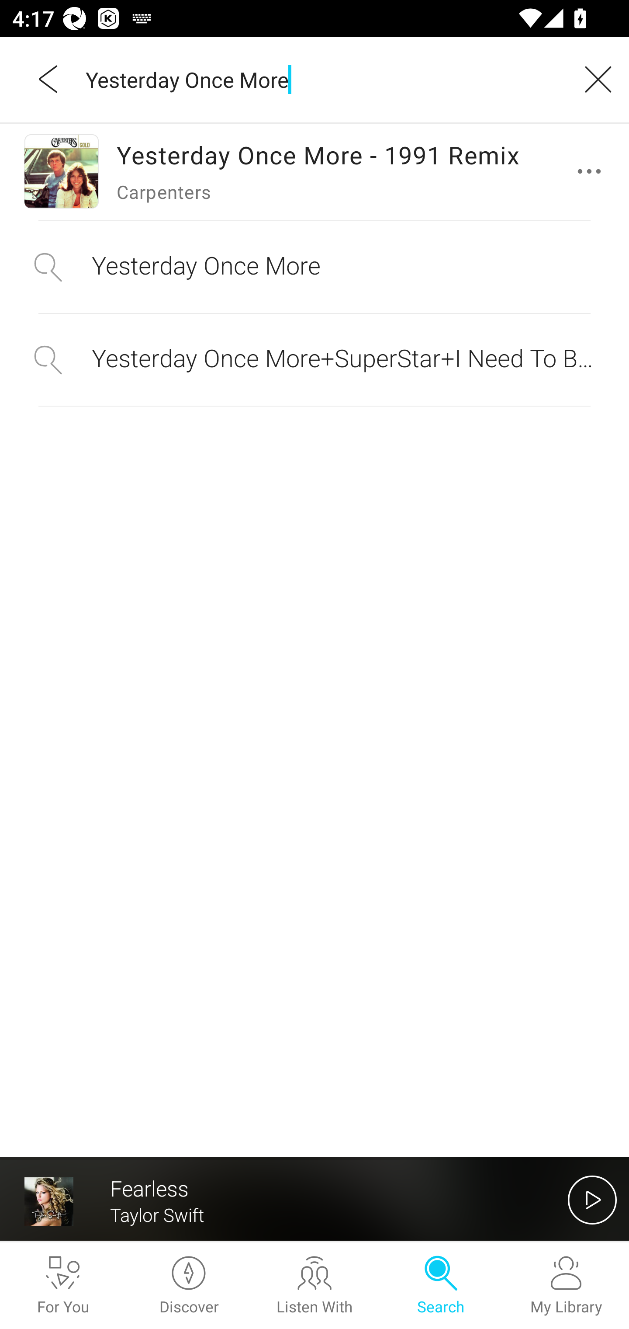 This screenshot has height=1329, width=629. I want to click on For You, so click(63, 1286).